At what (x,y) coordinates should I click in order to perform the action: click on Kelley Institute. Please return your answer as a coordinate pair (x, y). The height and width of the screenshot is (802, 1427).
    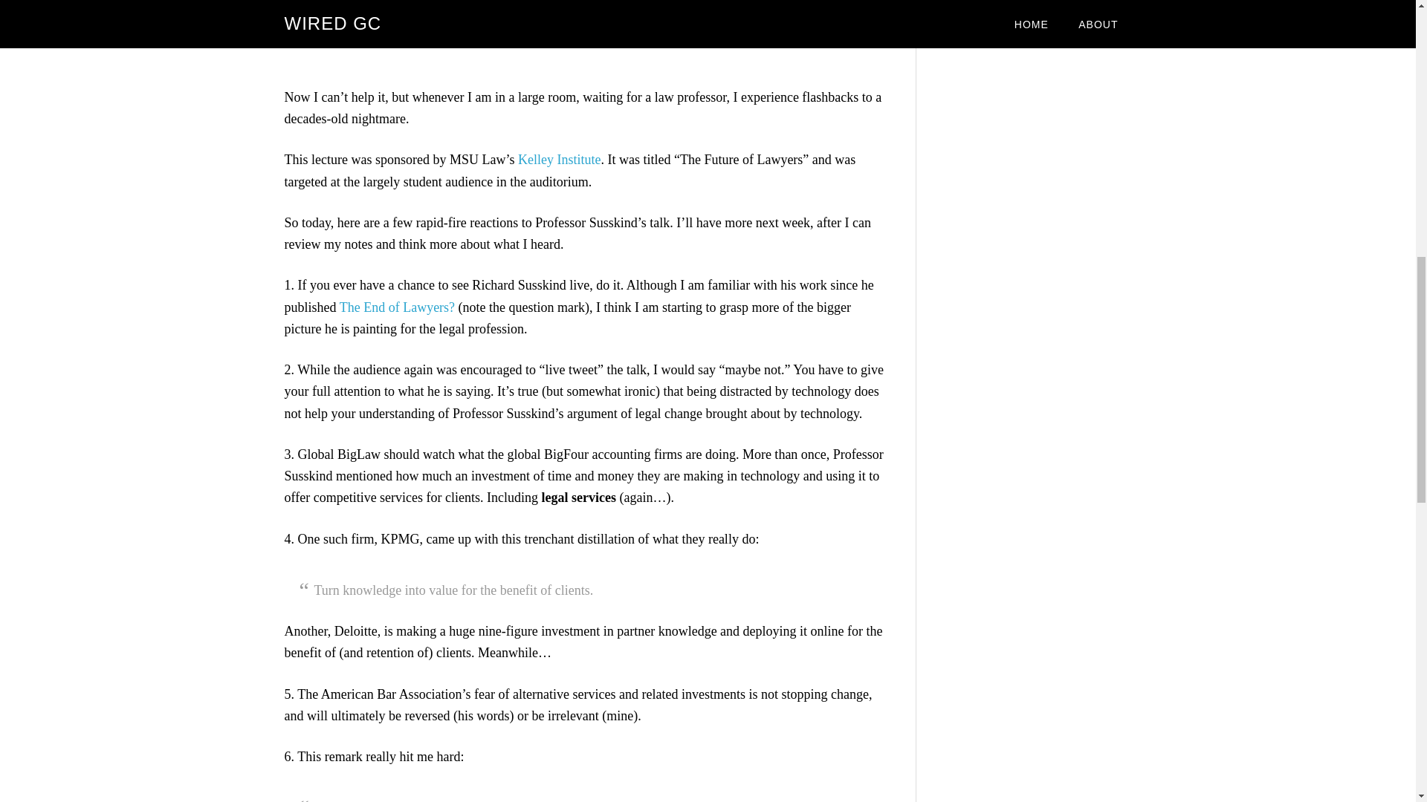
    Looking at the image, I should click on (559, 159).